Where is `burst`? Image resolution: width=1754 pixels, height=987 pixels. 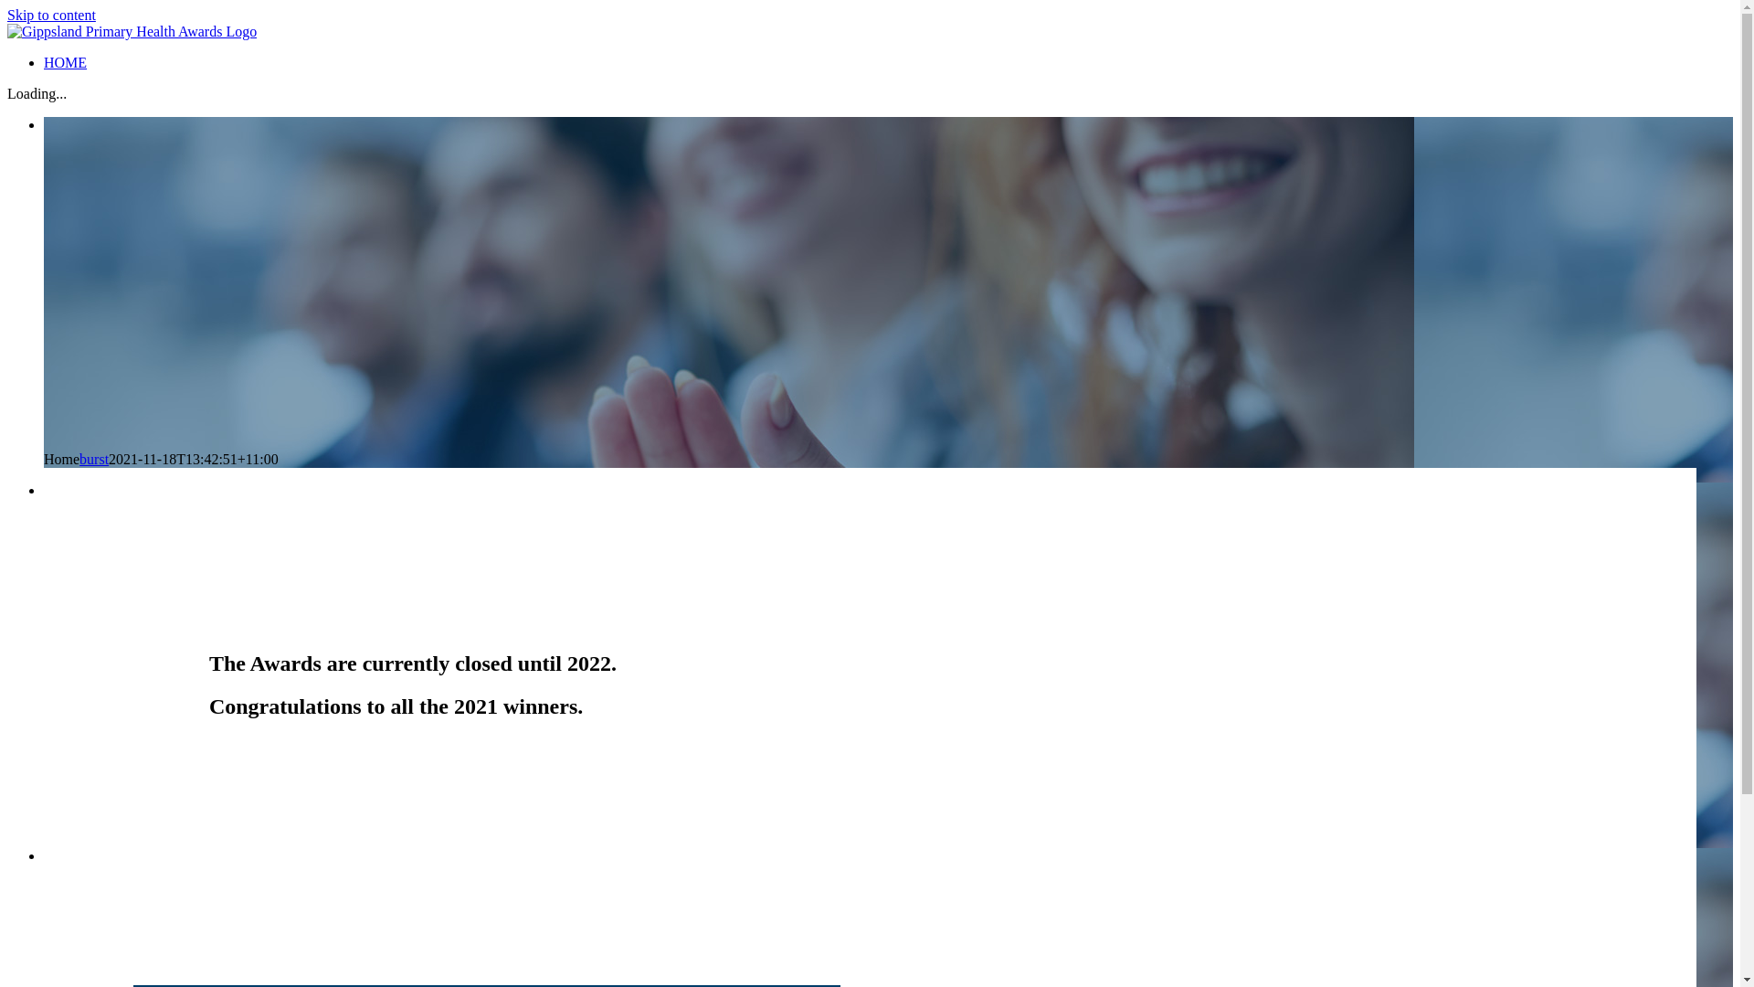 burst is located at coordinates (94, 459).